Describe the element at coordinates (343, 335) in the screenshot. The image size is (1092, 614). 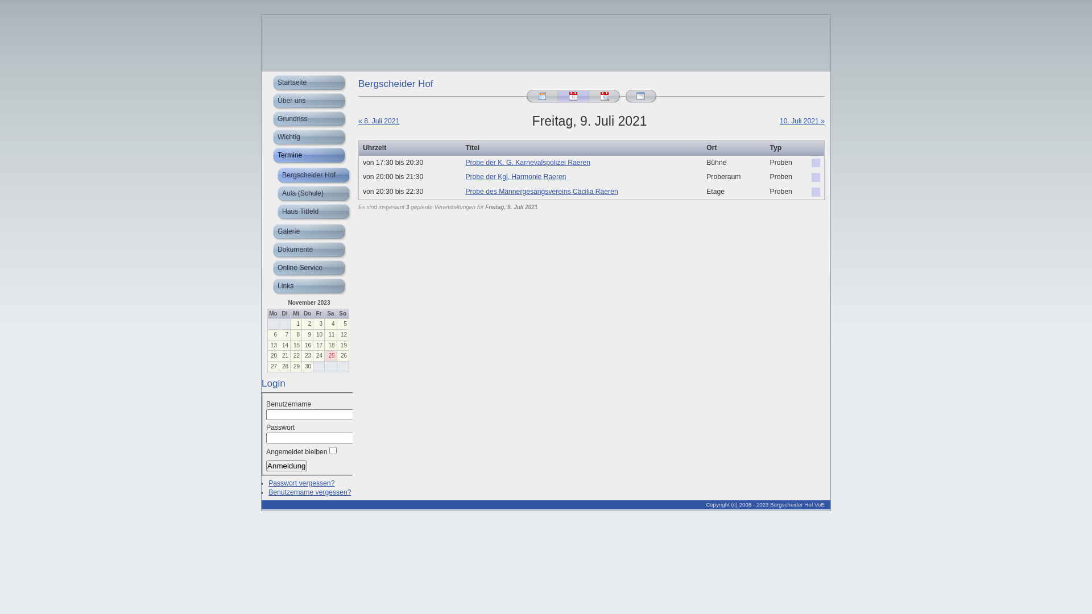
I see `12` at that location.